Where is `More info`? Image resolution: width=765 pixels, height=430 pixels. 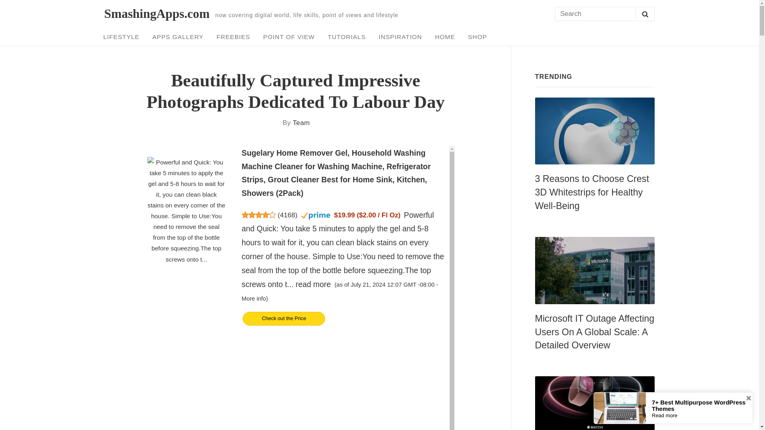
More info is located at coordinates (254, 299).